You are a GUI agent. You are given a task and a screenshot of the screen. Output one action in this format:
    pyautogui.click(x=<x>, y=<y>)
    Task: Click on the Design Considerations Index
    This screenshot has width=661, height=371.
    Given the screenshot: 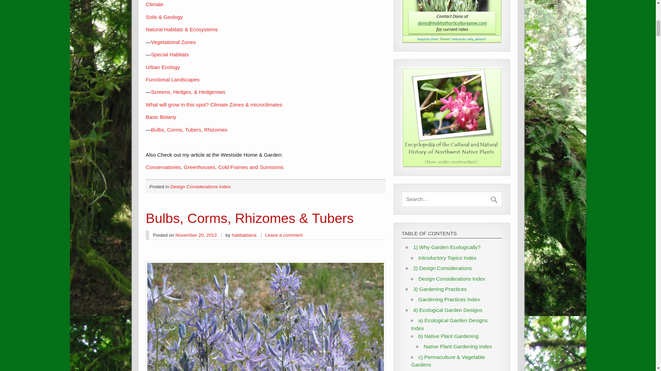 What is the action you would take?
    pyautogui.click(x=200, y=186)
    